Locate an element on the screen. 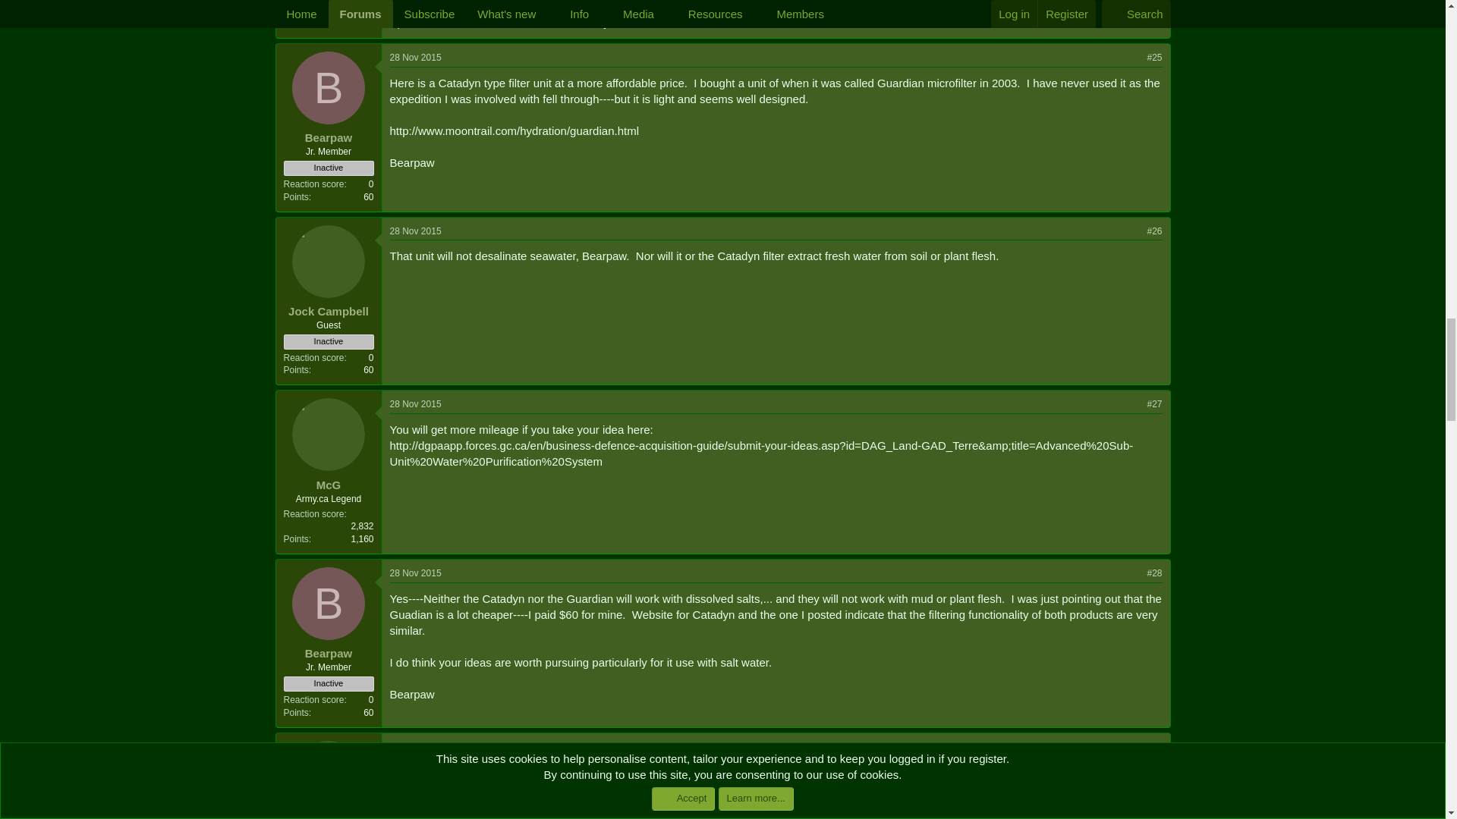  28 Nov 2015 at 16:01 is located at coordinates (416, 58).